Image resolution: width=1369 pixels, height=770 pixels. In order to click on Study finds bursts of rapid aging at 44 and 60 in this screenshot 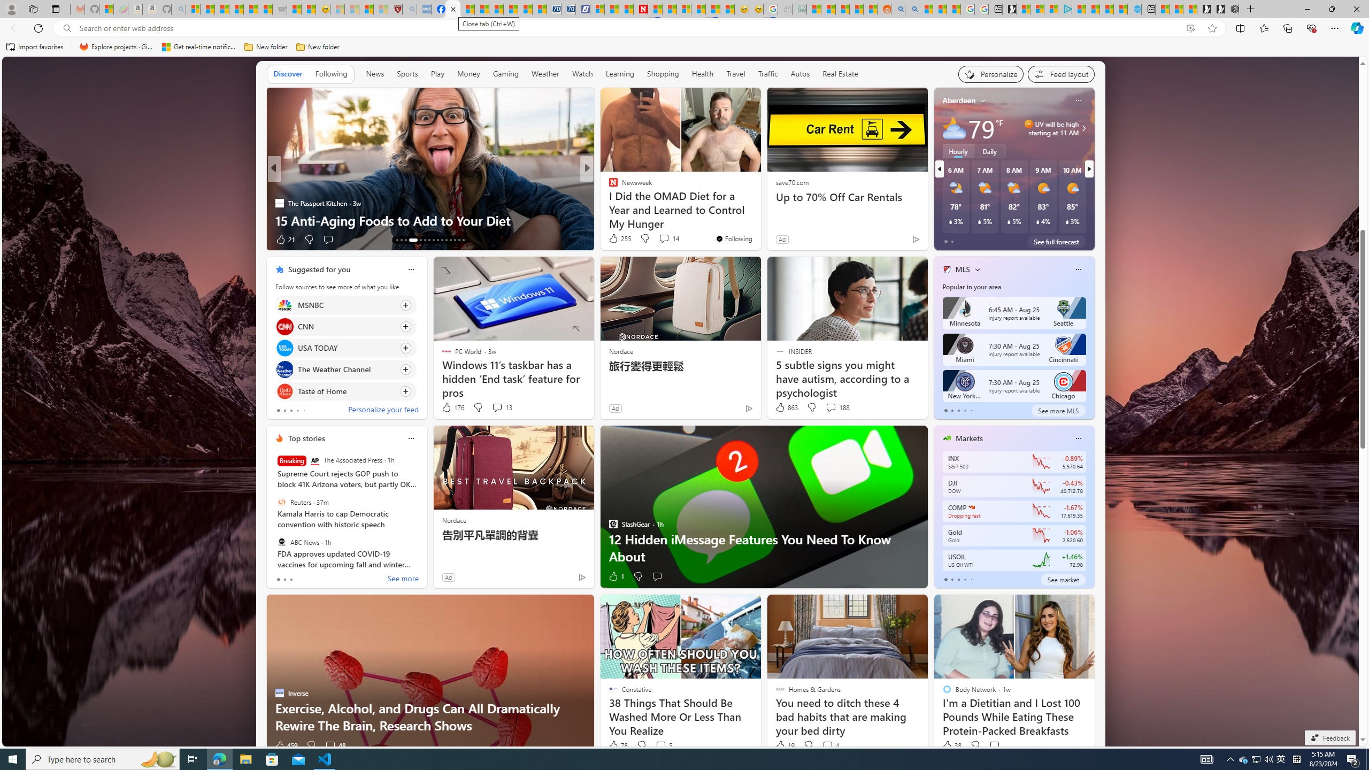, I will do `click(759, 220)`.